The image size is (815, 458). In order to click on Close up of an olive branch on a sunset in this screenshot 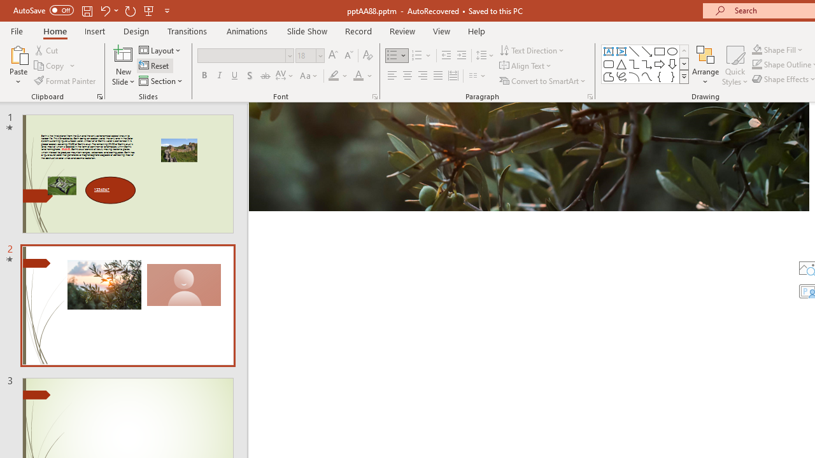, I will do `click(528, 156)`.